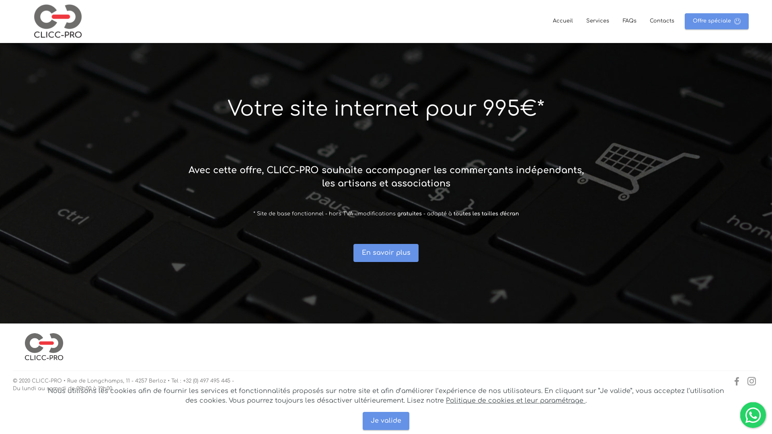 The width and height of the screenshot is (772, 434). Describe the element at coordinates (630, 21) in the screenshot. I see `FAQs` at that location.